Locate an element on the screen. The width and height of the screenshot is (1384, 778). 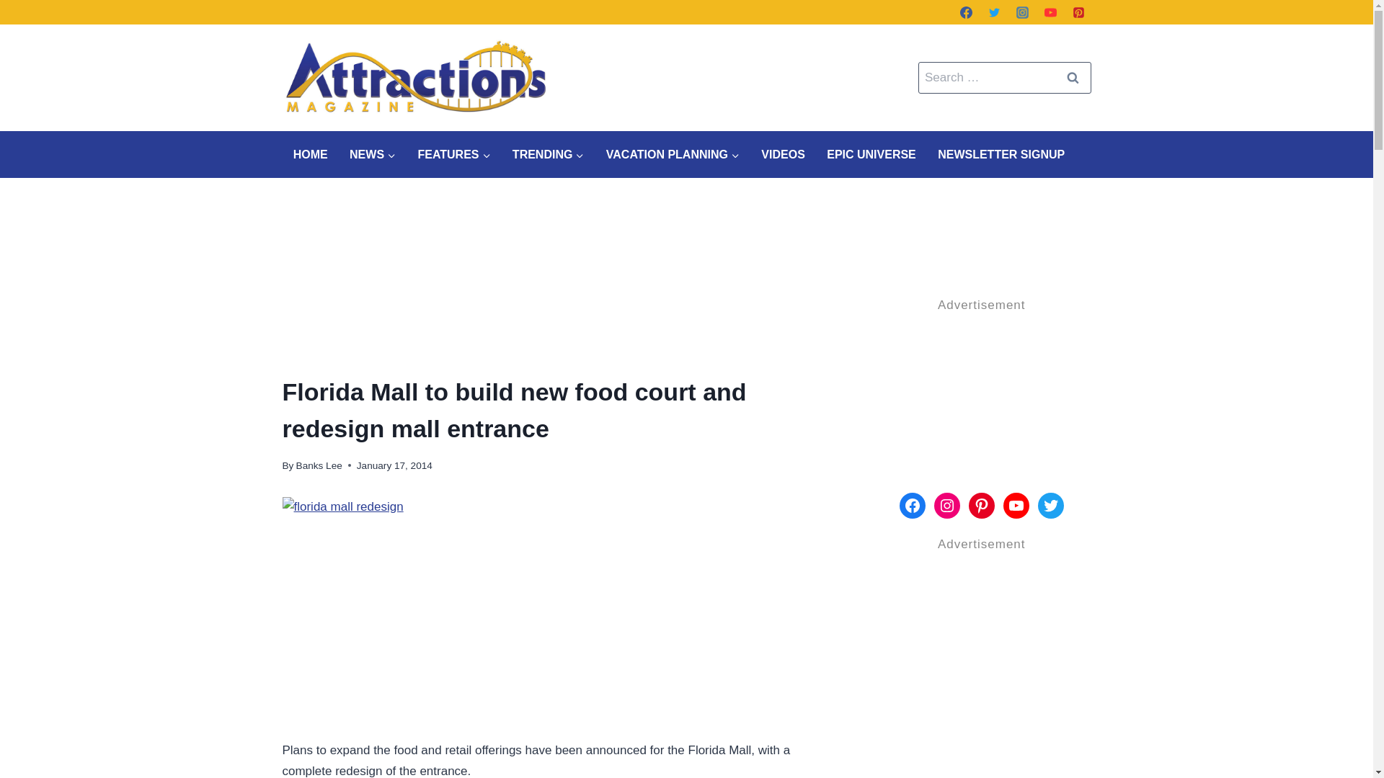
FEATURES is located at coordinates (454, 154).